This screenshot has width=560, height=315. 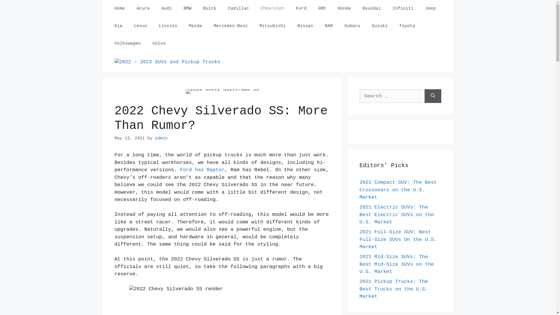 I want to click on 2021 Pickup Trucks: The Best Trucks on the U.S. Market, so click(x=394, y=289).